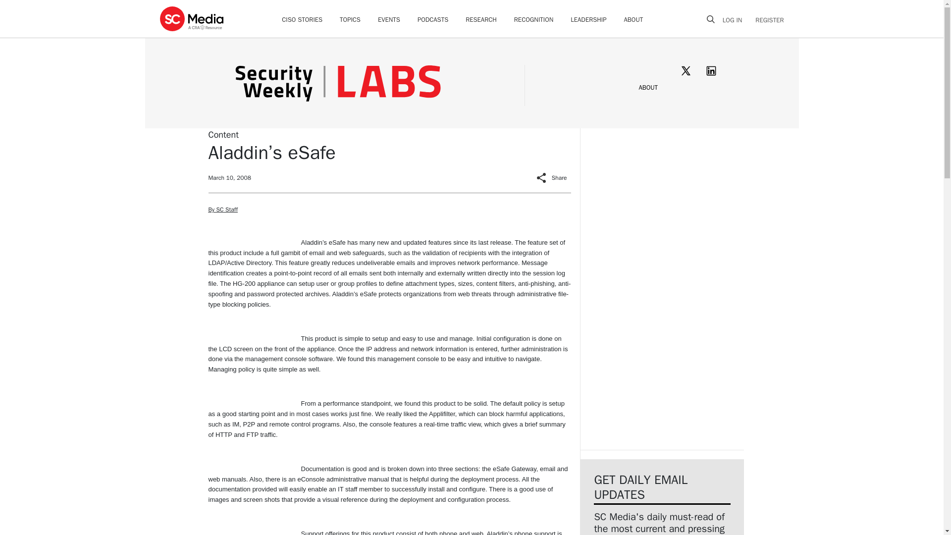 The height and width of the screenshot is (535, 951). What do you see at coordinates (389, 20) in the screenshot?
I see `EVENTS` at bounding box center [389, 20].